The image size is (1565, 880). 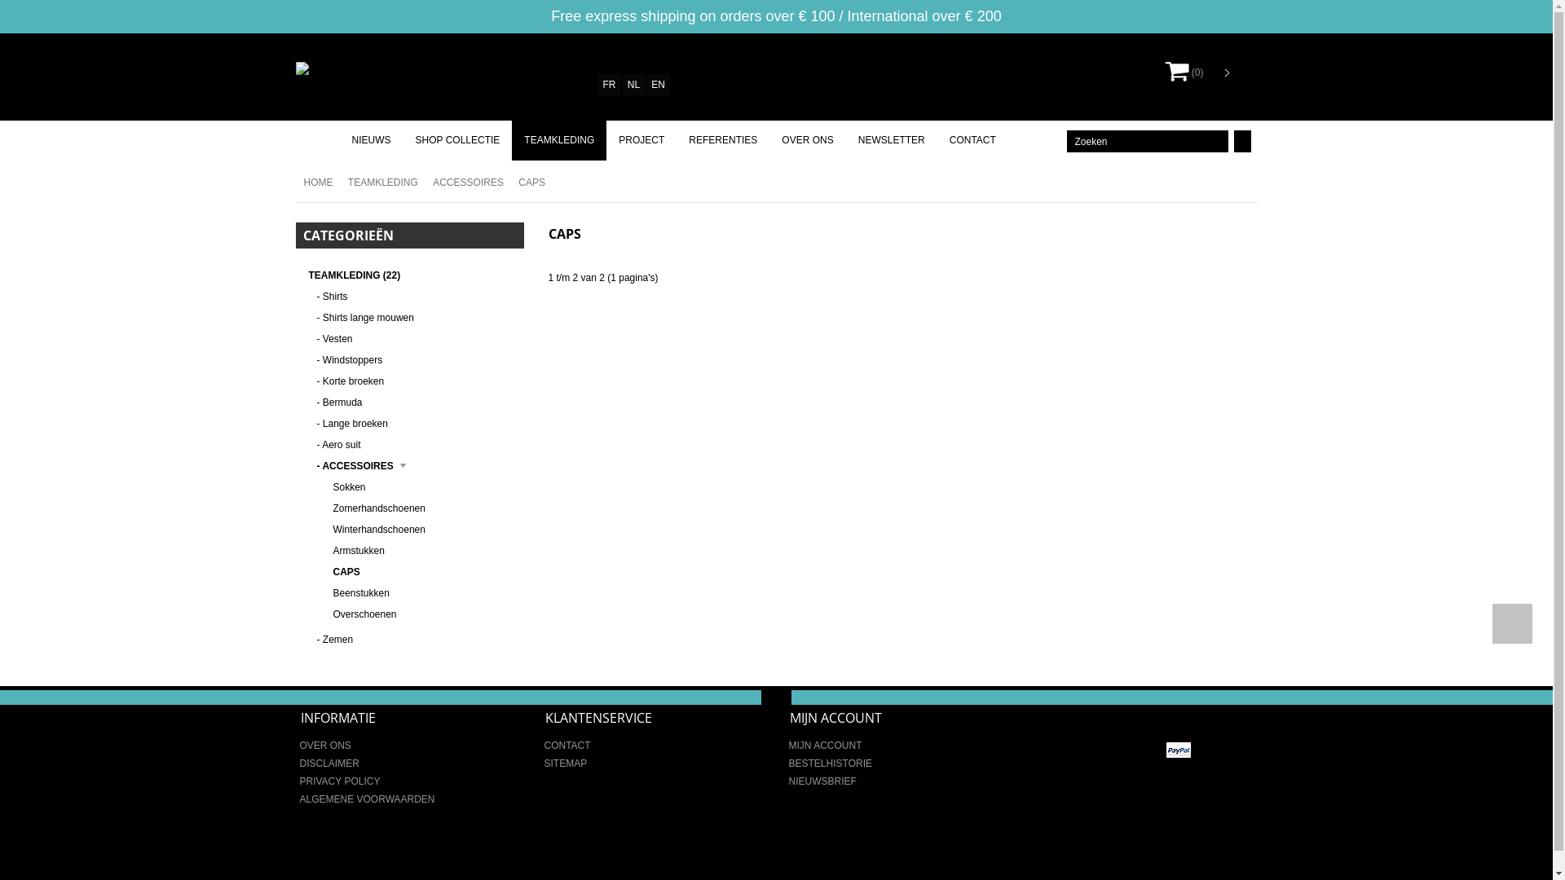 What do you see at coordinates (370, 140) in the screenshot?
I see `NIEUWS` at bounding box center [370, 140].